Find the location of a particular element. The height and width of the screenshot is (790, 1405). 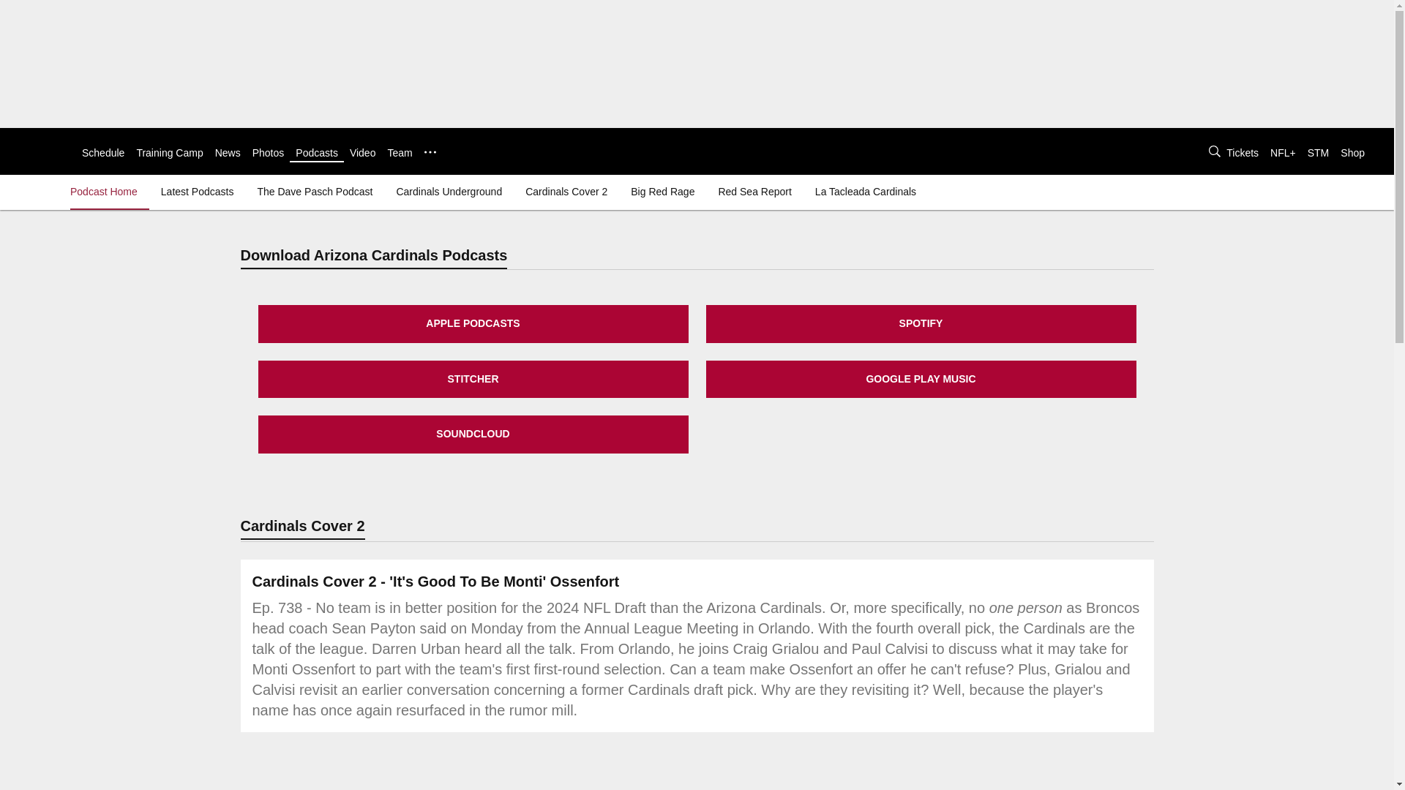

Tickets is located at coordinates (1243, 152).